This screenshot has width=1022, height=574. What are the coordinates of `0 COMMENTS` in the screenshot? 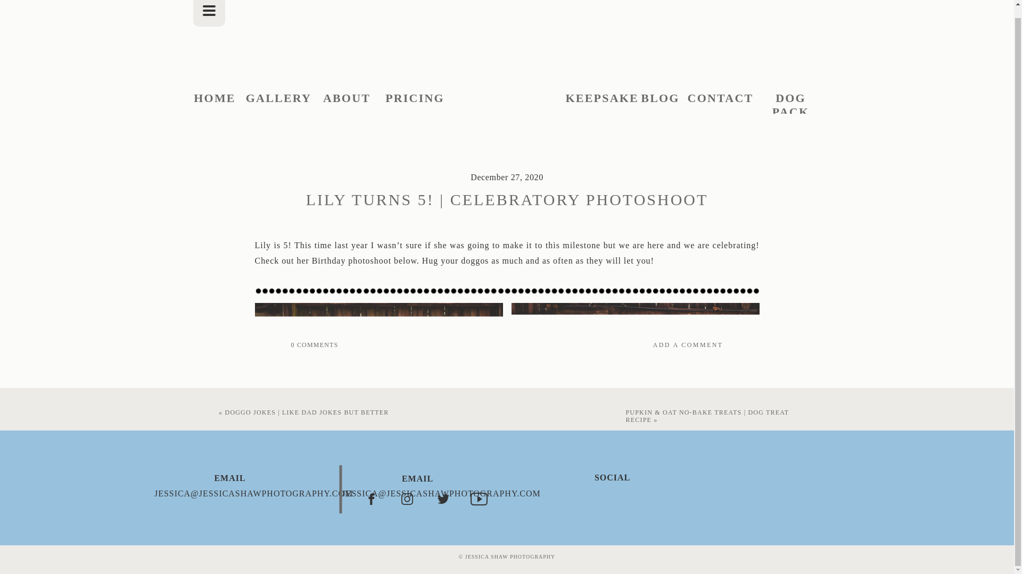 It's located at (314, 344).